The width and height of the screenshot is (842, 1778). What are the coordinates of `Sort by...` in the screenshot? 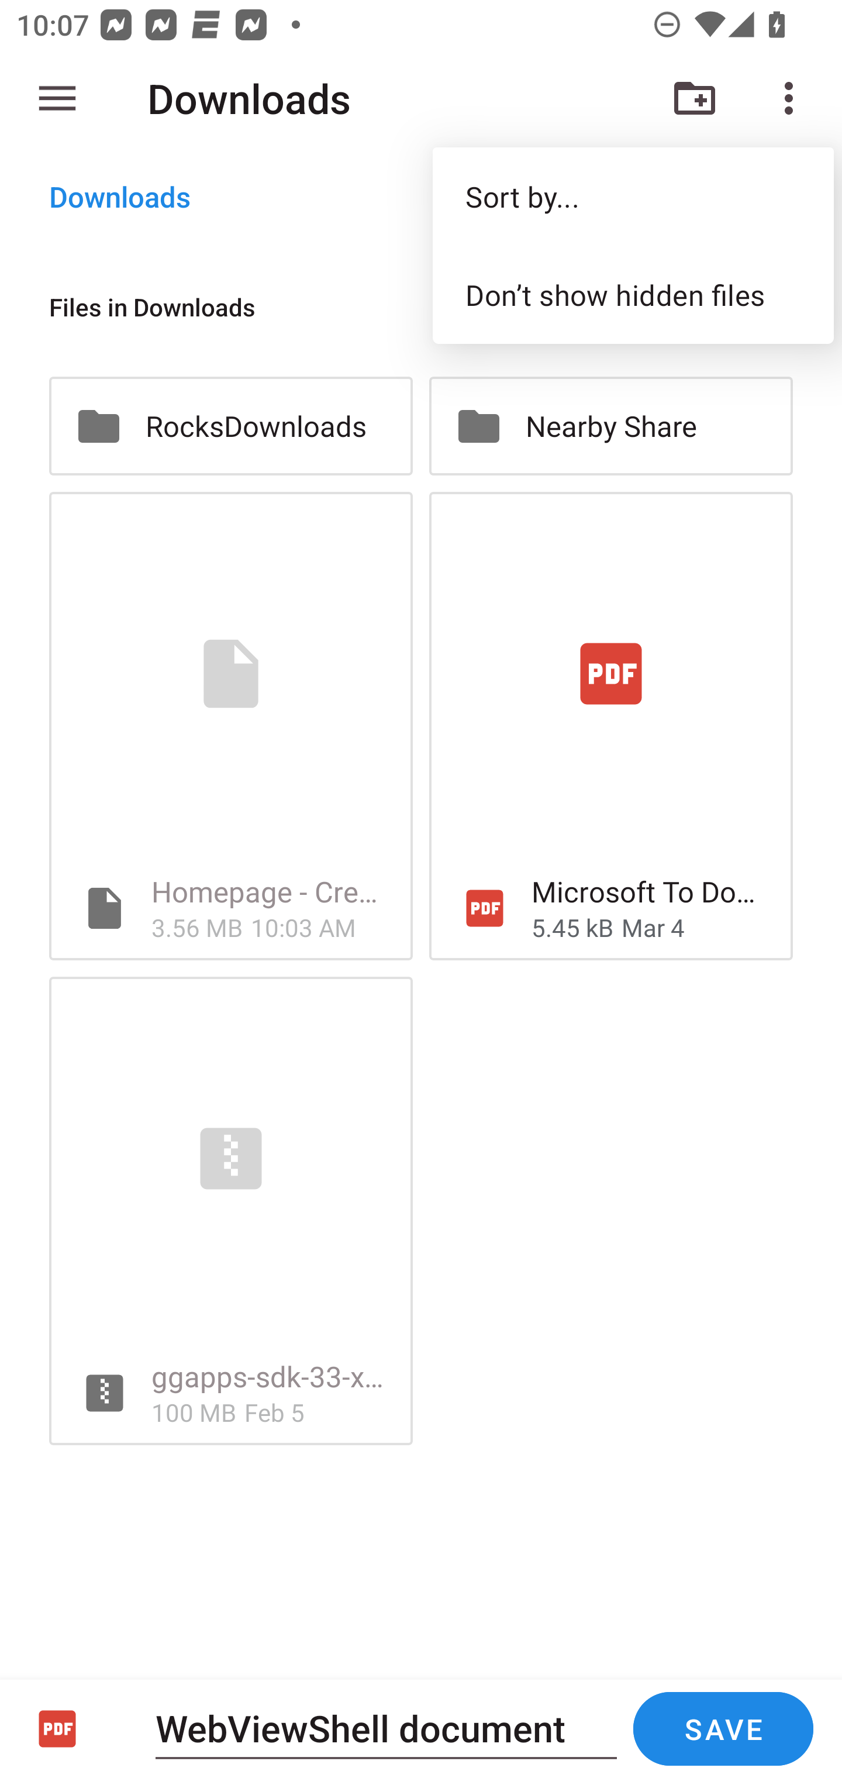 It's located at (633, 197).